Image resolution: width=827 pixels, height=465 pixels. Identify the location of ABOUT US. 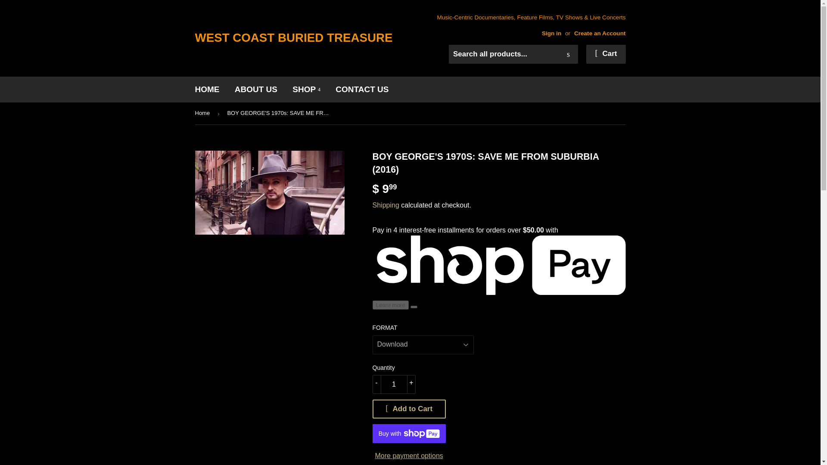
(256, 90).